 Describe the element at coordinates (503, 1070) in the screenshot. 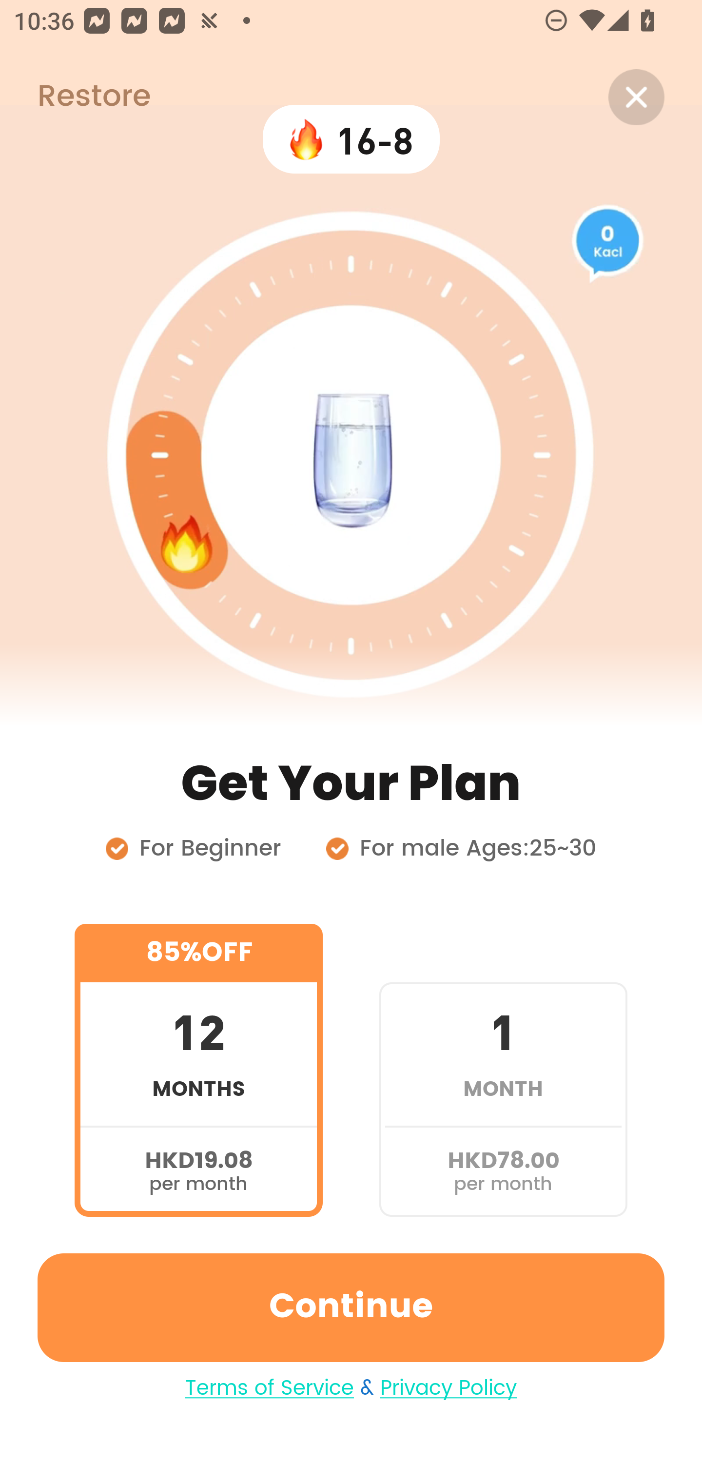

I see `1 MONTH per month HKD78.00` at that location.